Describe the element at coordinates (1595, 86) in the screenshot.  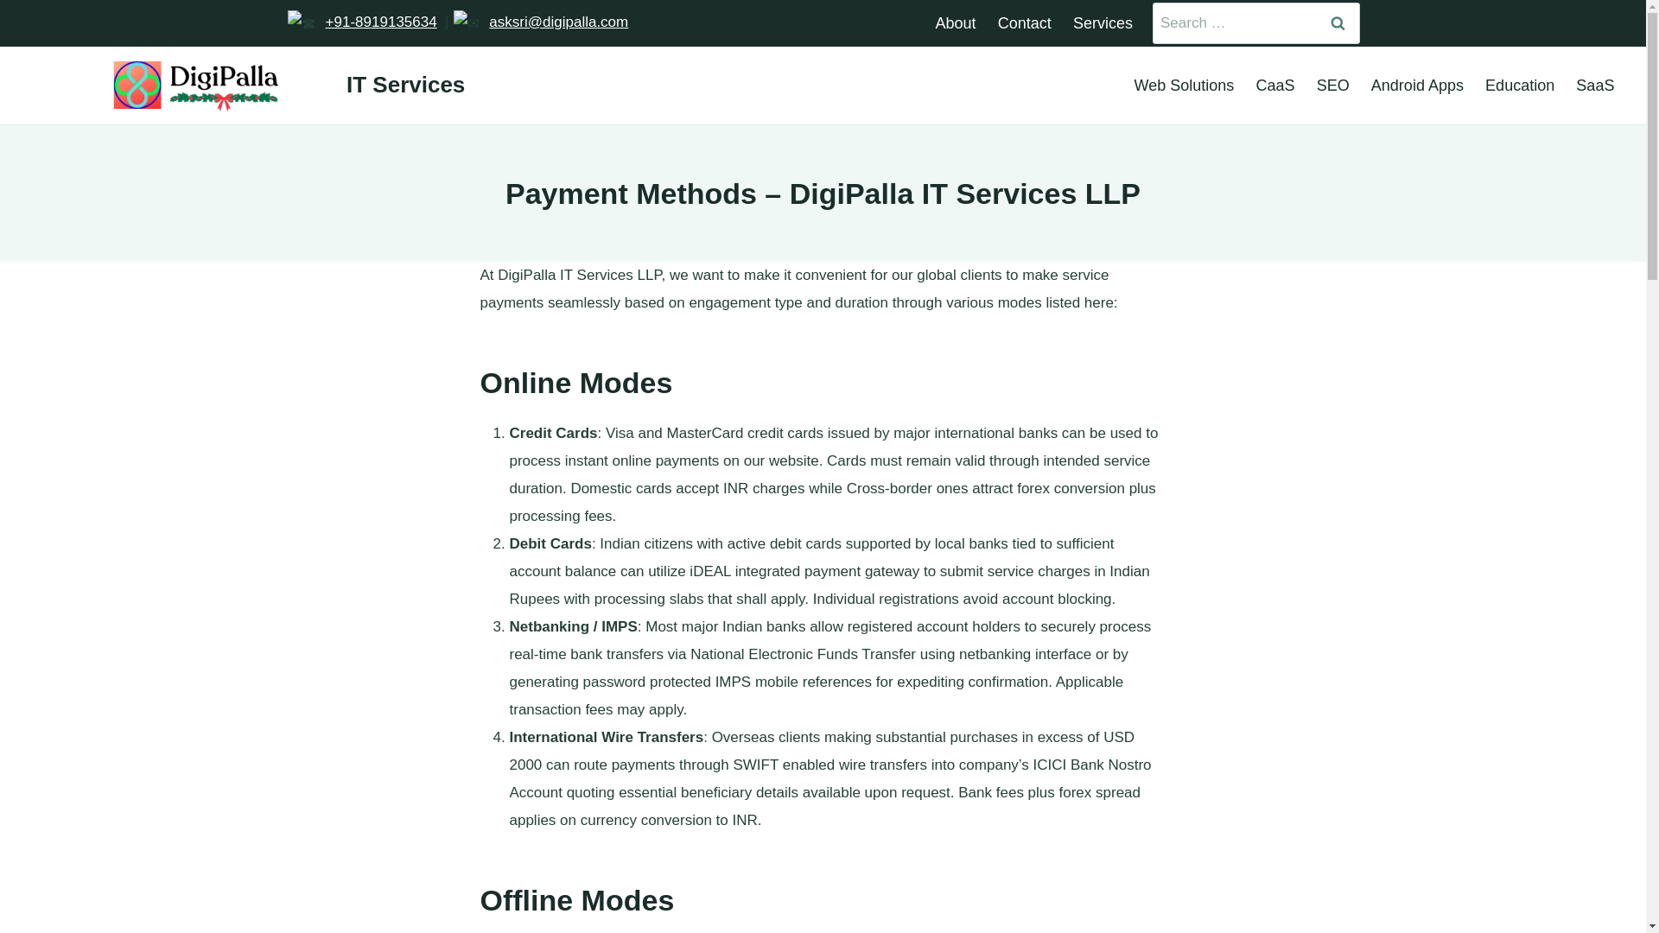
I see `SaaS` at that location.